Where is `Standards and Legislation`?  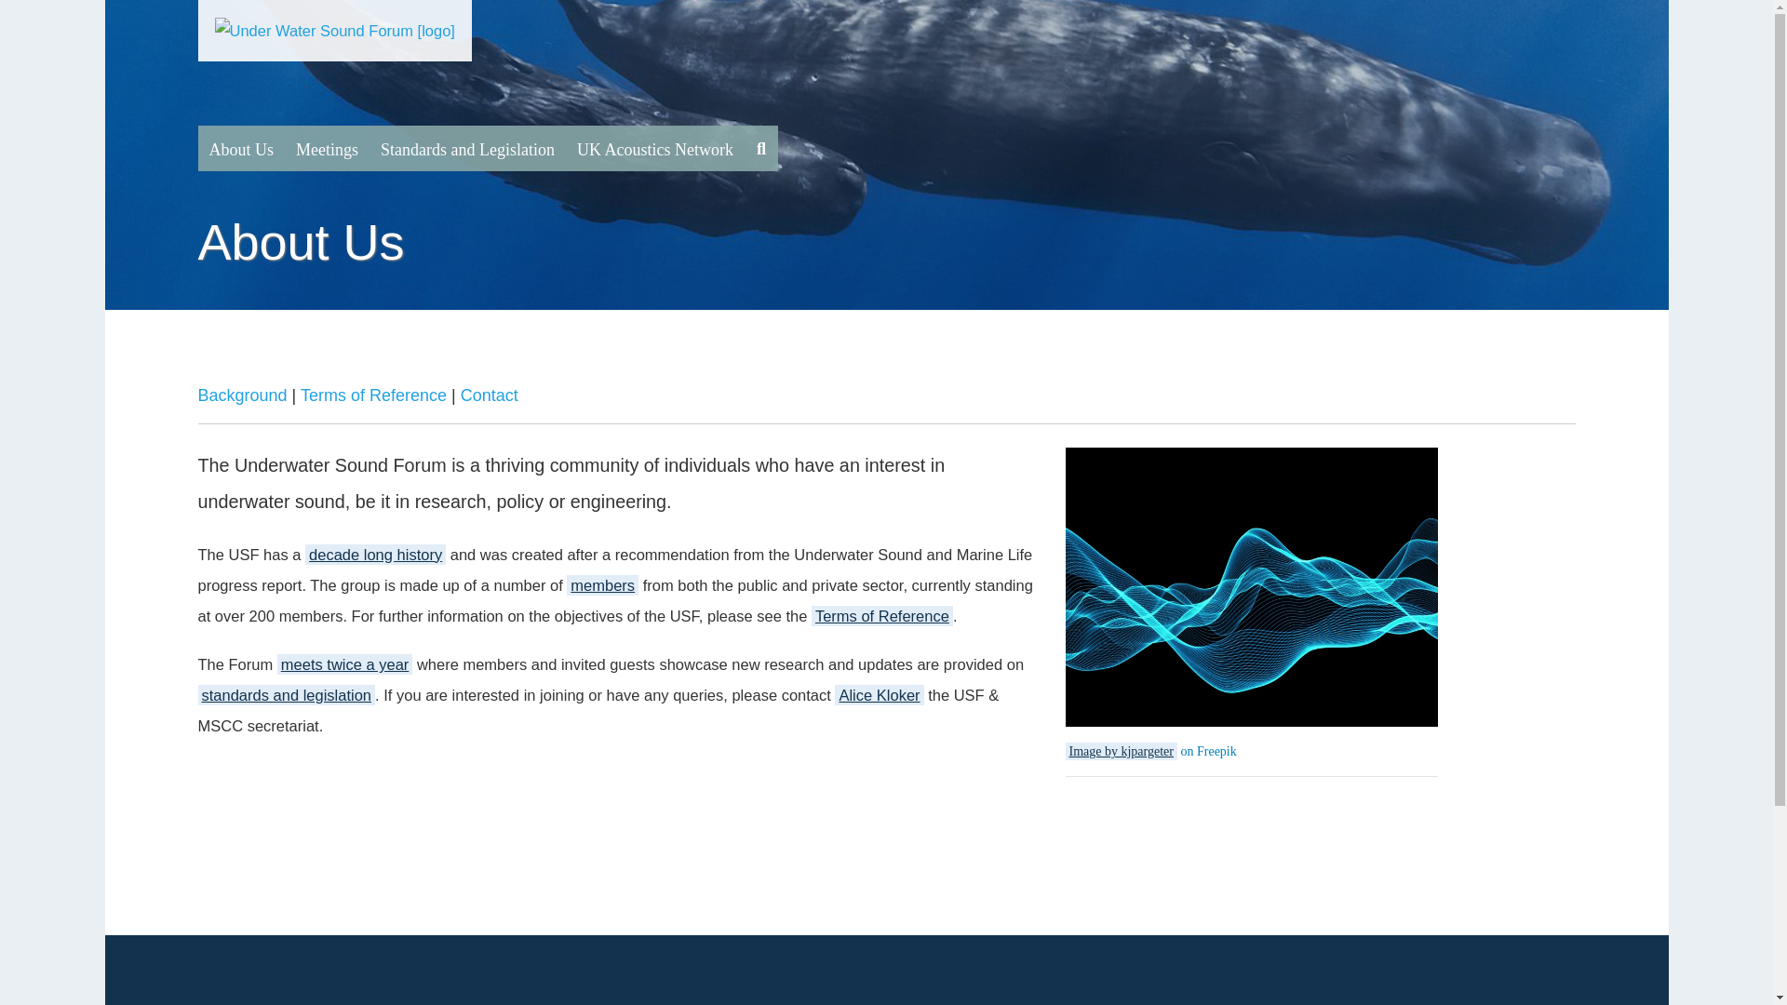
Standards and Legislation is located at coordinates (467, 148).